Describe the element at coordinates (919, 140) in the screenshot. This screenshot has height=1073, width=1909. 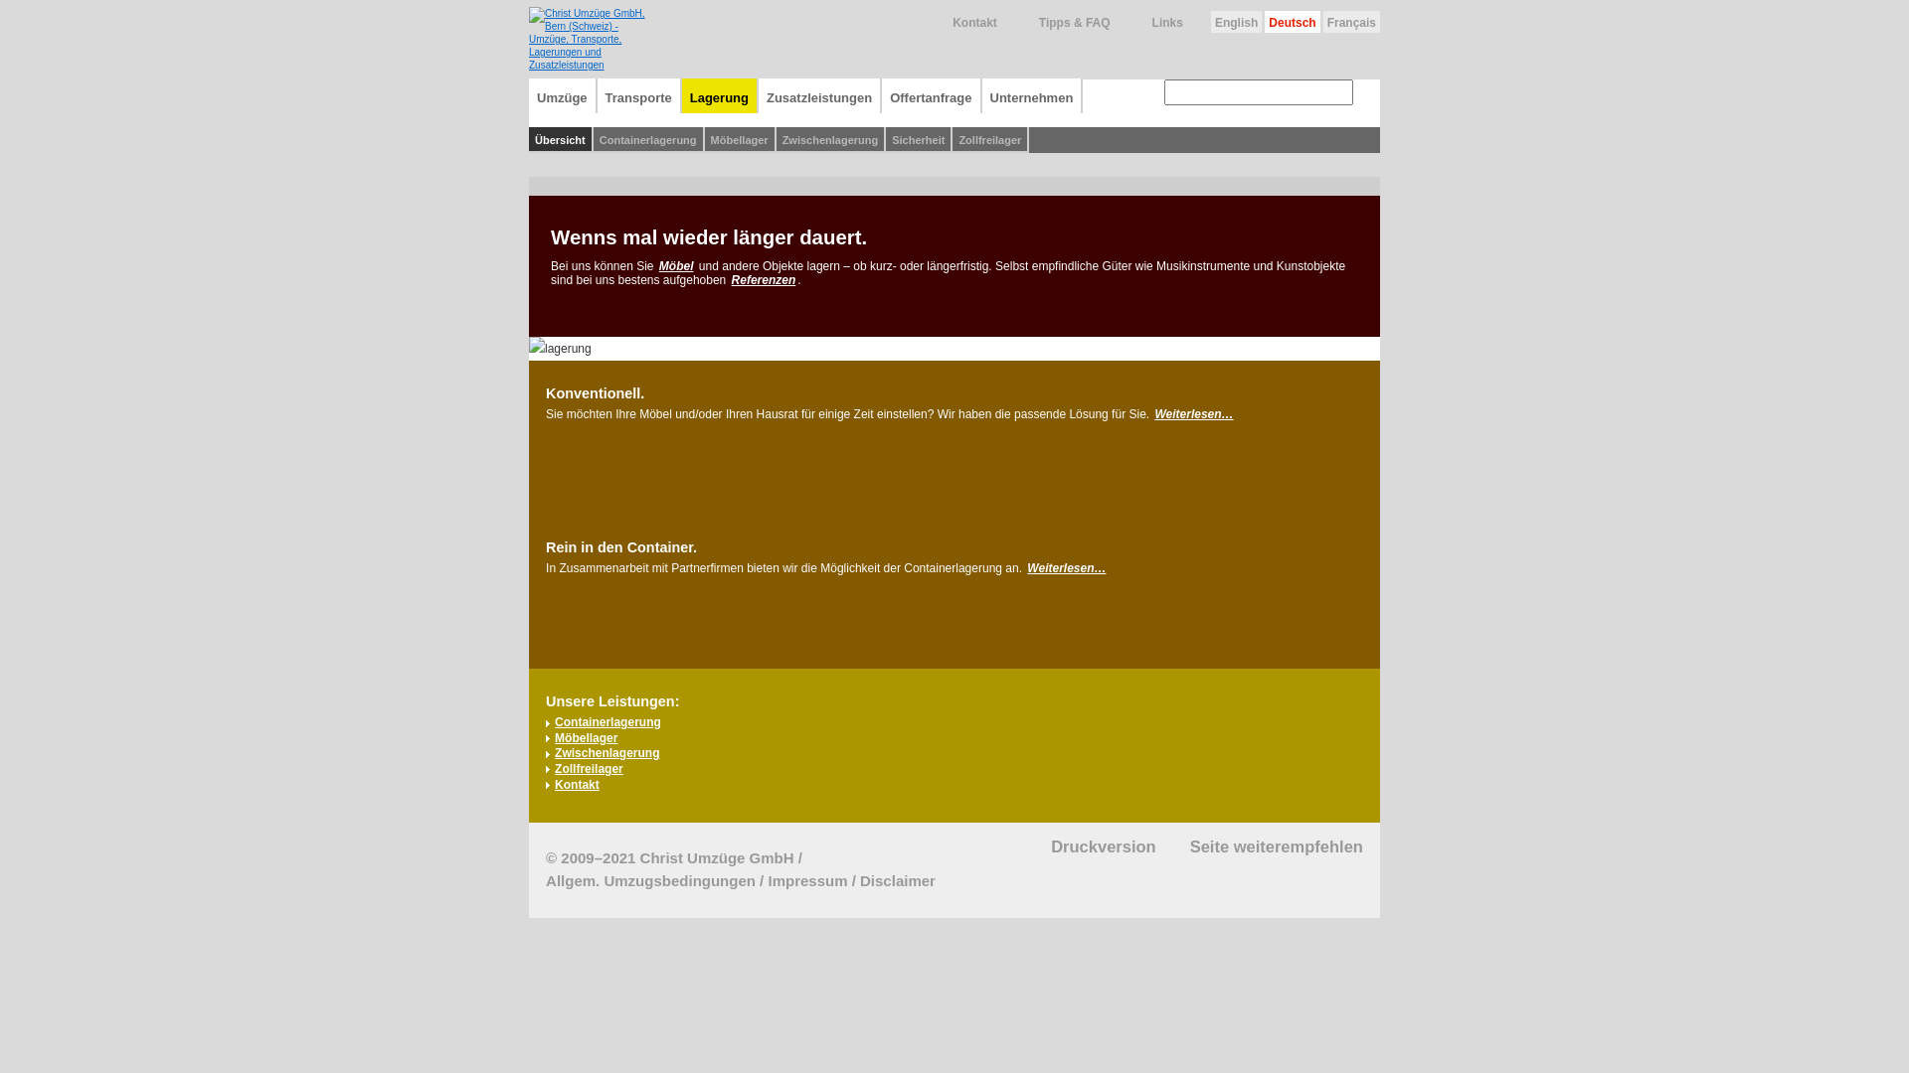
I see `Sicherheit` at that location.